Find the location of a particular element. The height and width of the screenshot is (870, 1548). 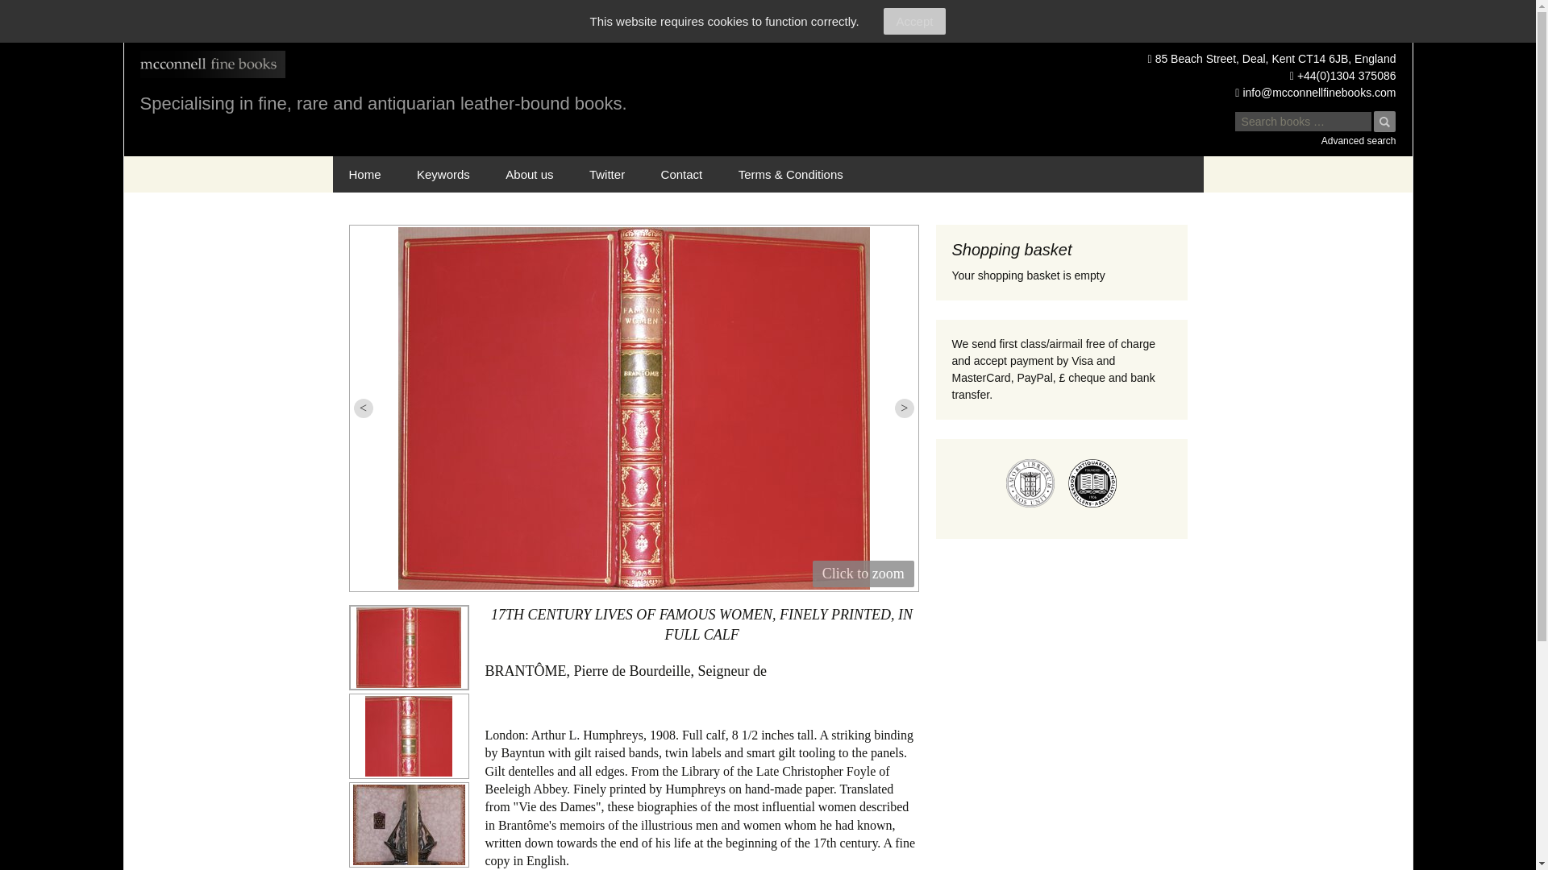

Accept is located at coordinates (914, 21).